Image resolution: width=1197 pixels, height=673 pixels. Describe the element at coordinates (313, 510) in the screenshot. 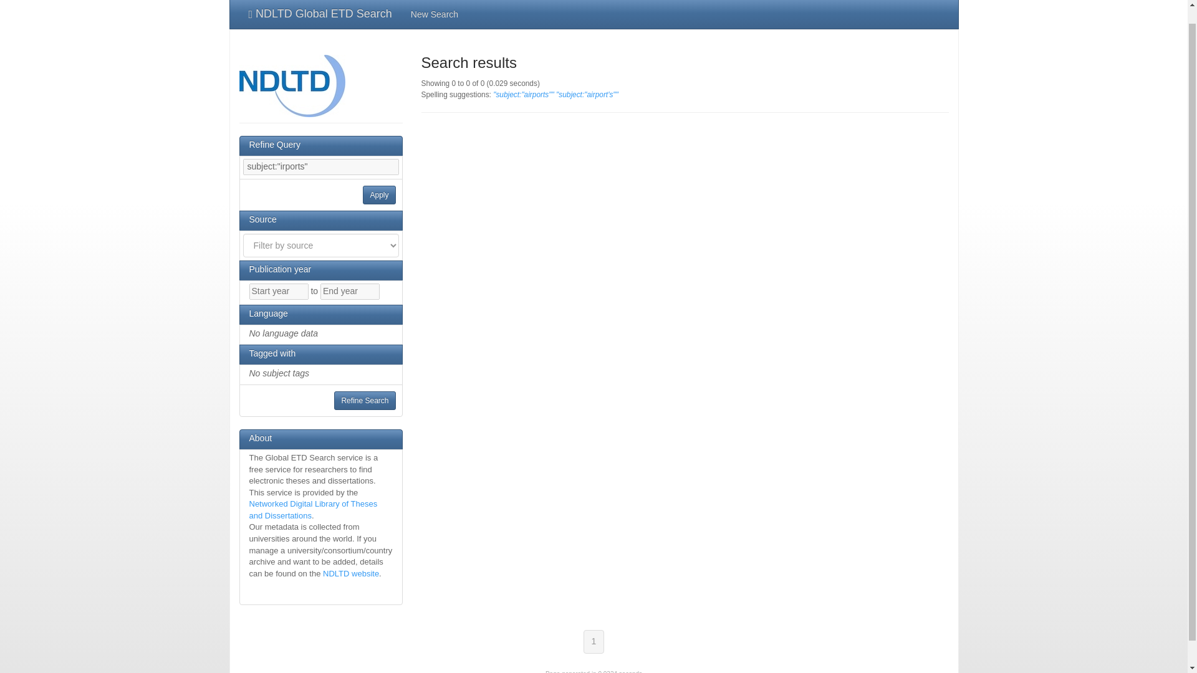

I see `Networked Digital Library of Theses and Dissertations` at that location.